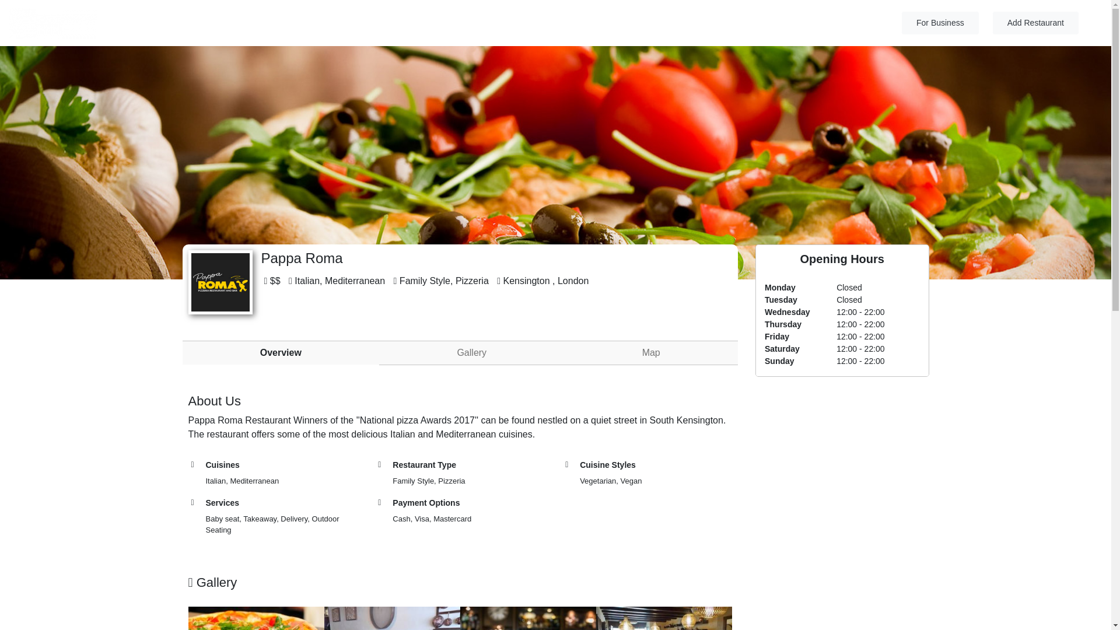  Describe the element at coordinates (307, 281) in the screenshot. I see `Italian` at that location.